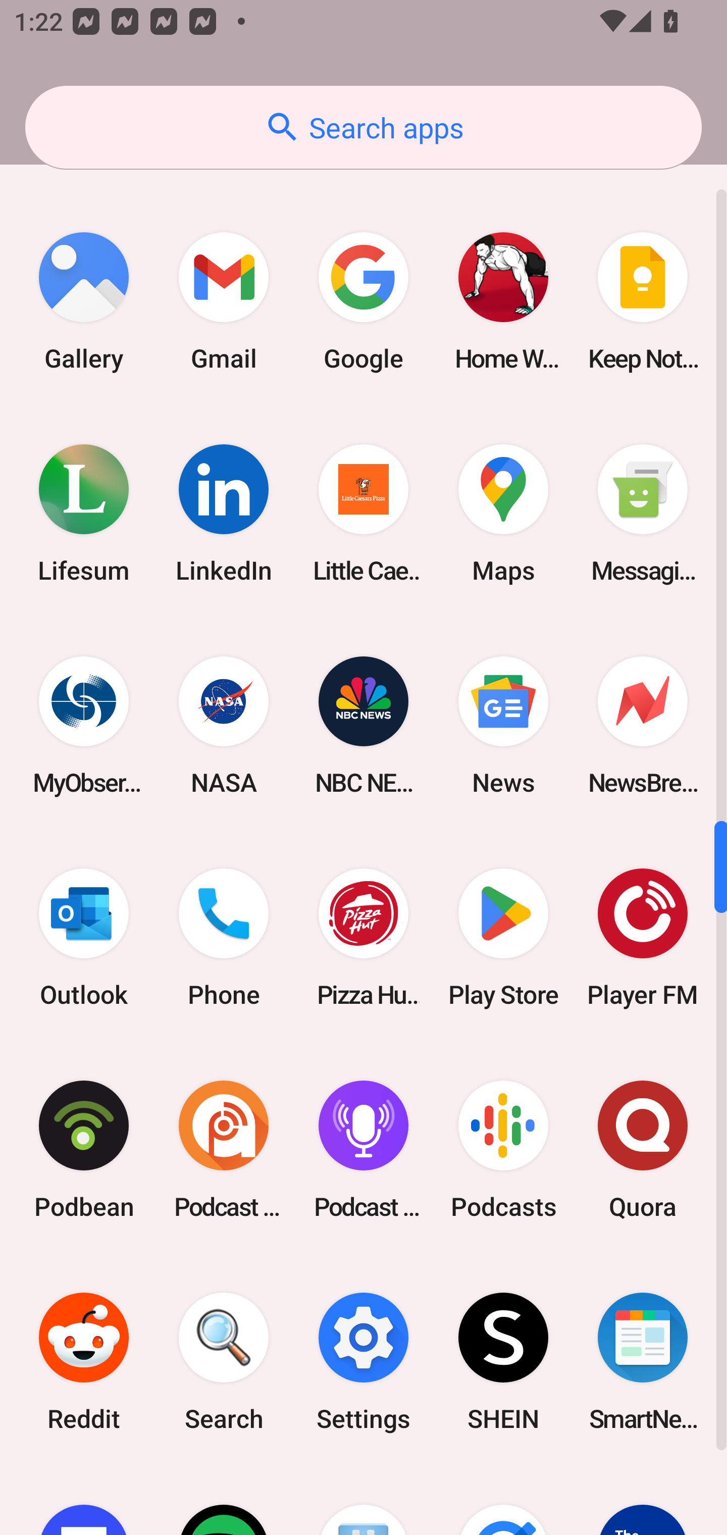  What do you see at coordinates (503, 1361) in the screenshot?
I see `SHEIN` at bounding box center [503, 1361].